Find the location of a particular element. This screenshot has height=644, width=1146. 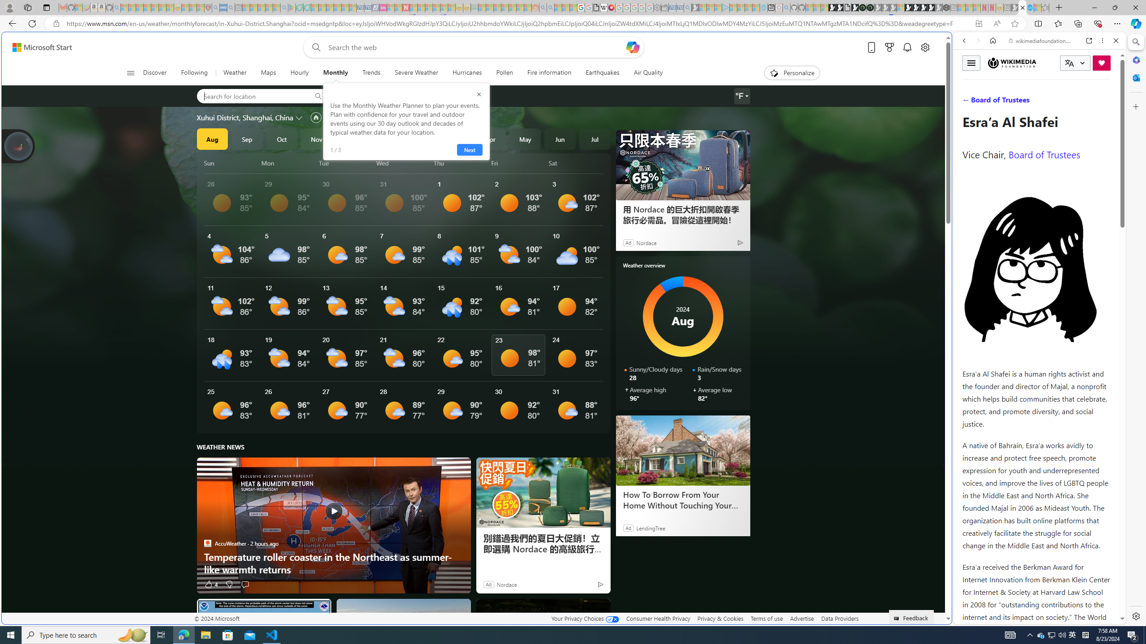

Target page - Wikipedia is located at coordinates (604, 8).